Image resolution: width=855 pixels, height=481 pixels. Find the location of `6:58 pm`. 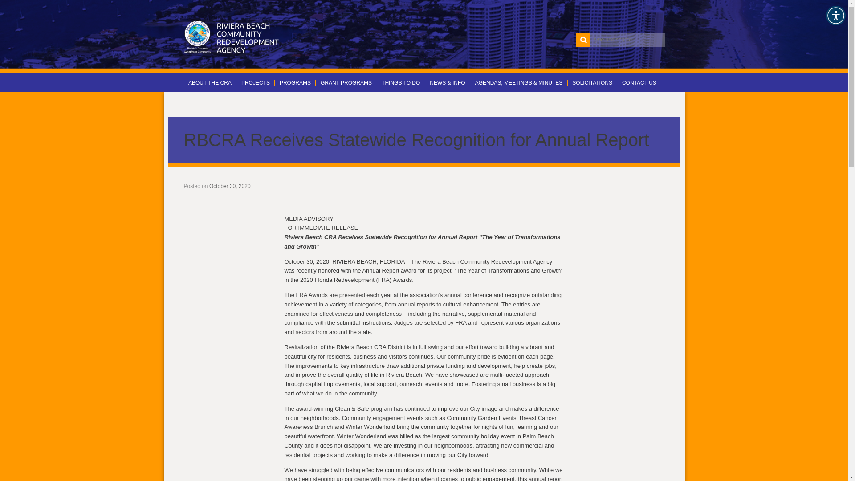

6:58 pm is located at coordinates (230, 186).